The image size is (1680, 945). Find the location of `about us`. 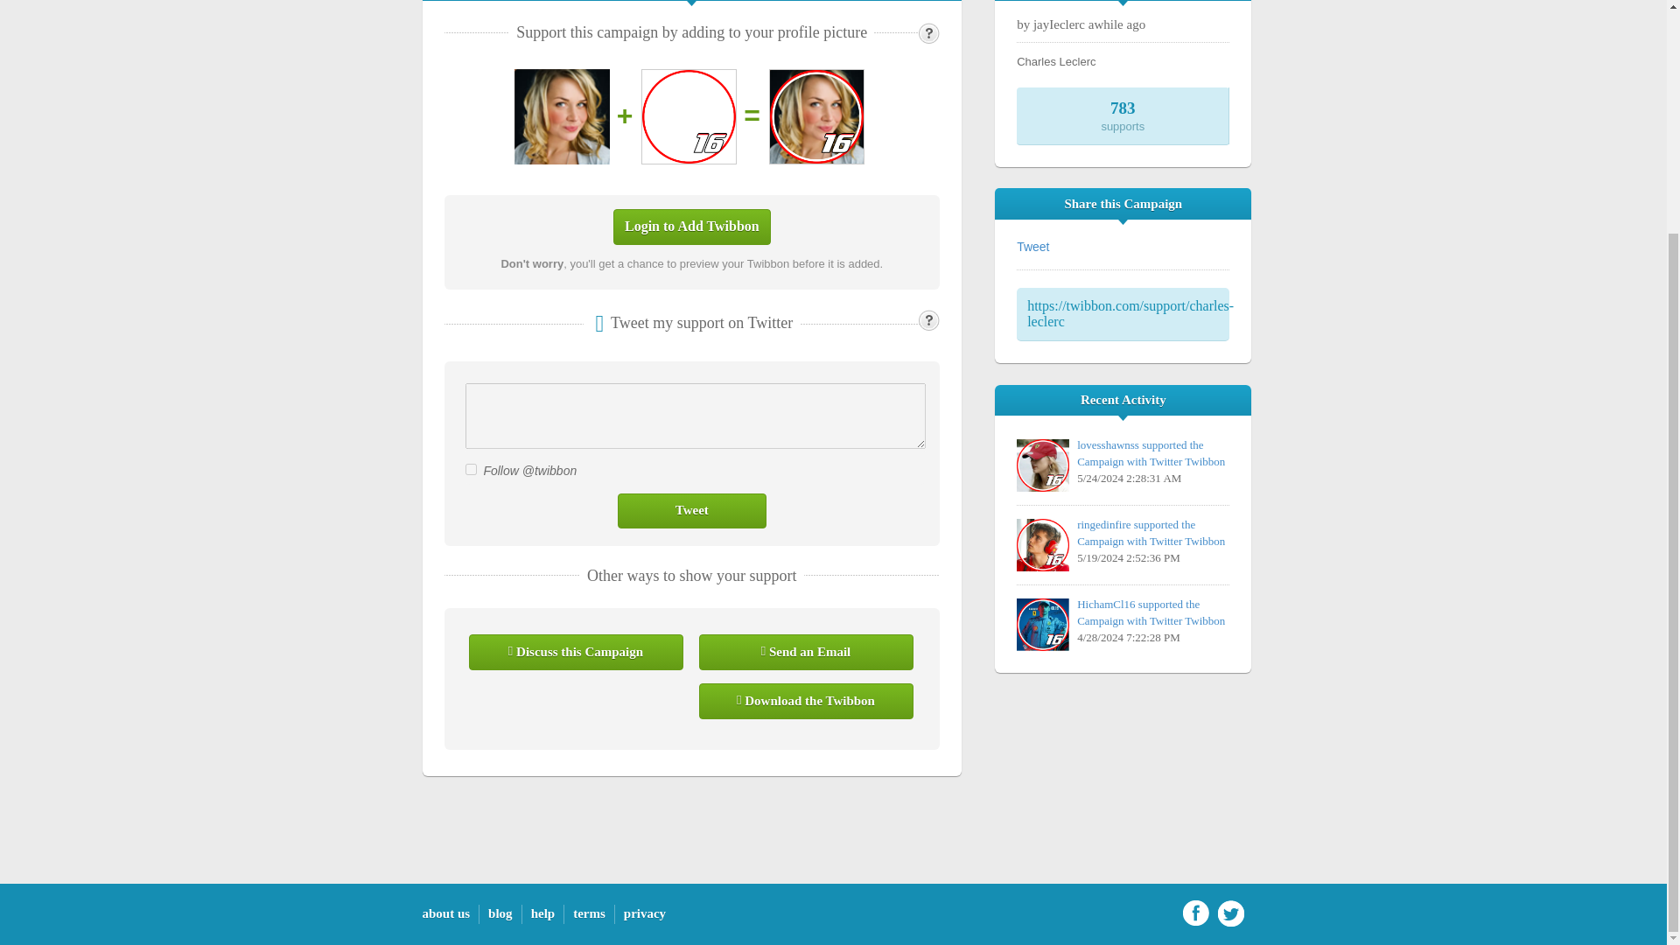

about us is located at coordinates (445, 913).